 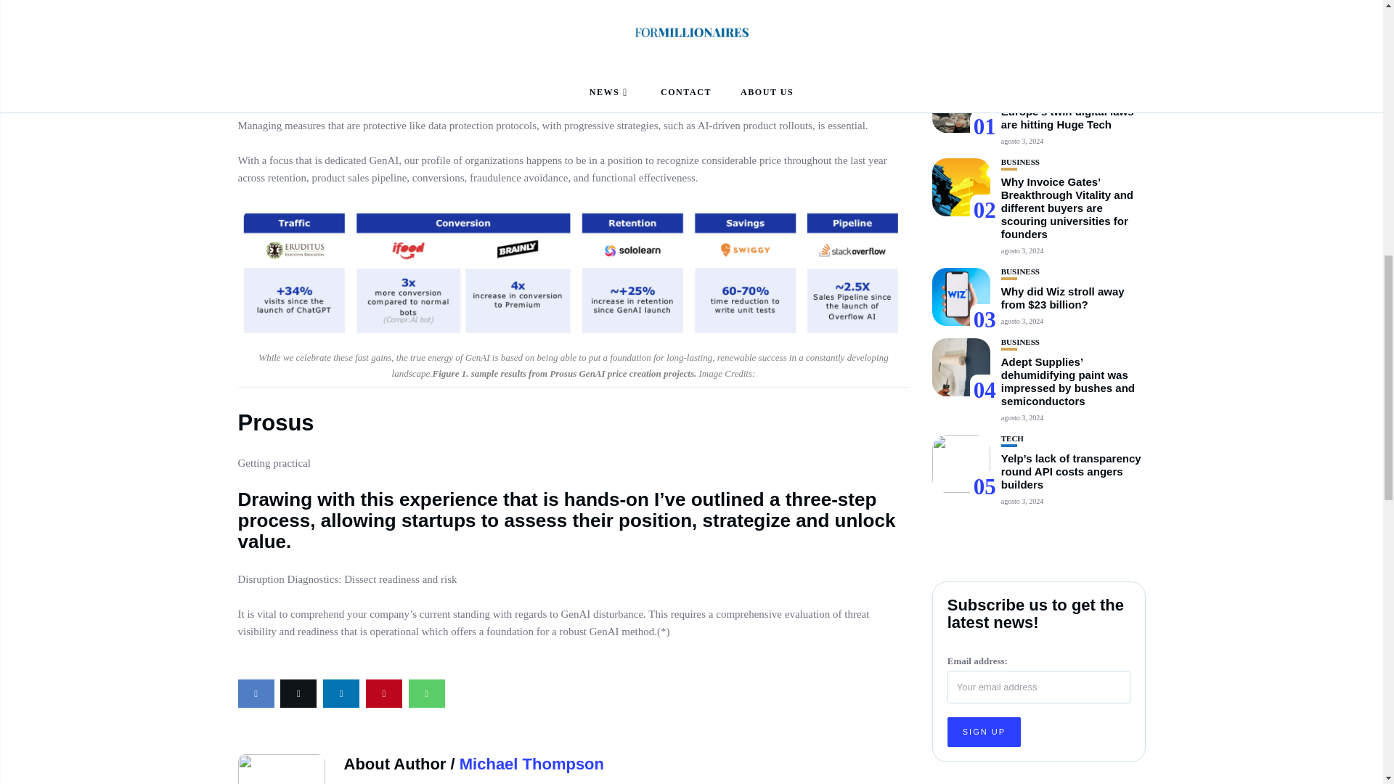 I want to click on Entradas de Michael Thompson, so click(x=531, y=764).